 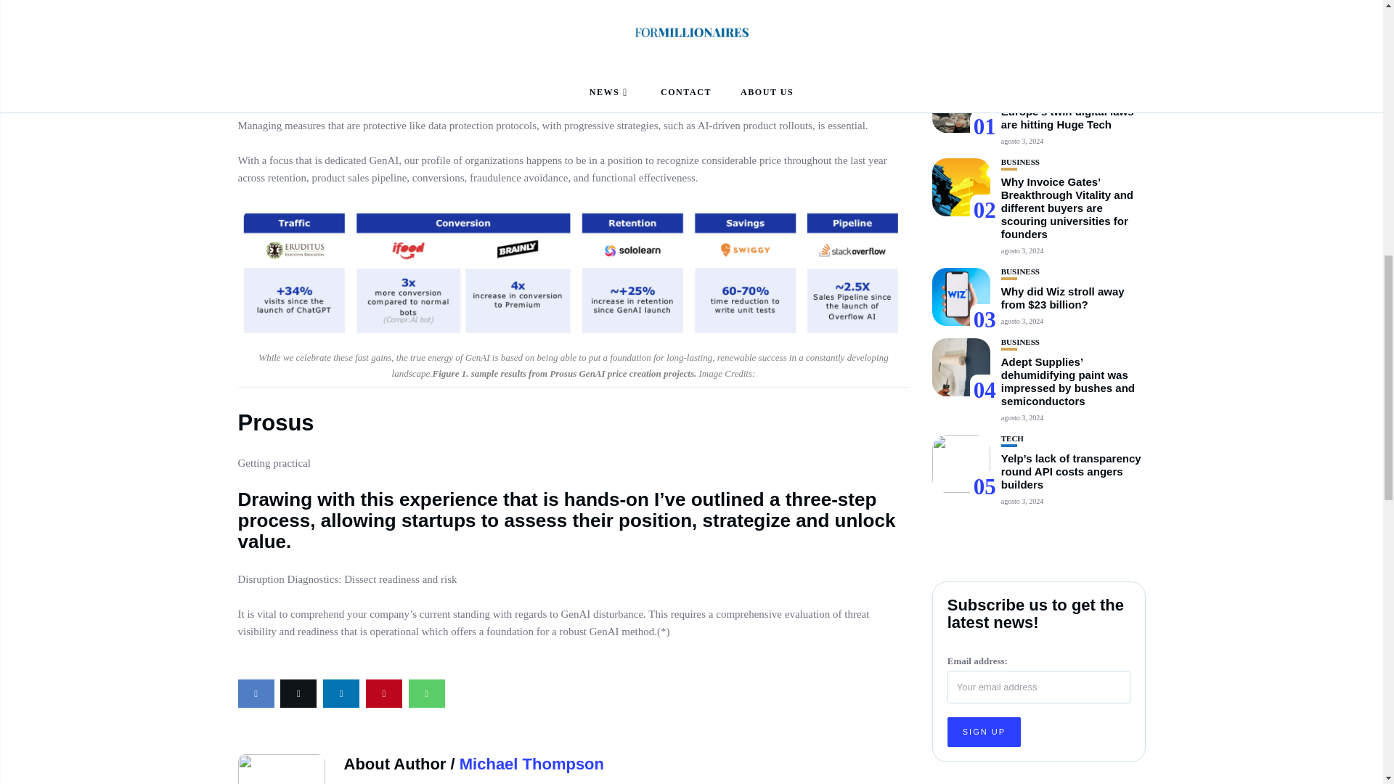 I want to click on Entradas de Michael Thompson, so click(x=531, y=764).